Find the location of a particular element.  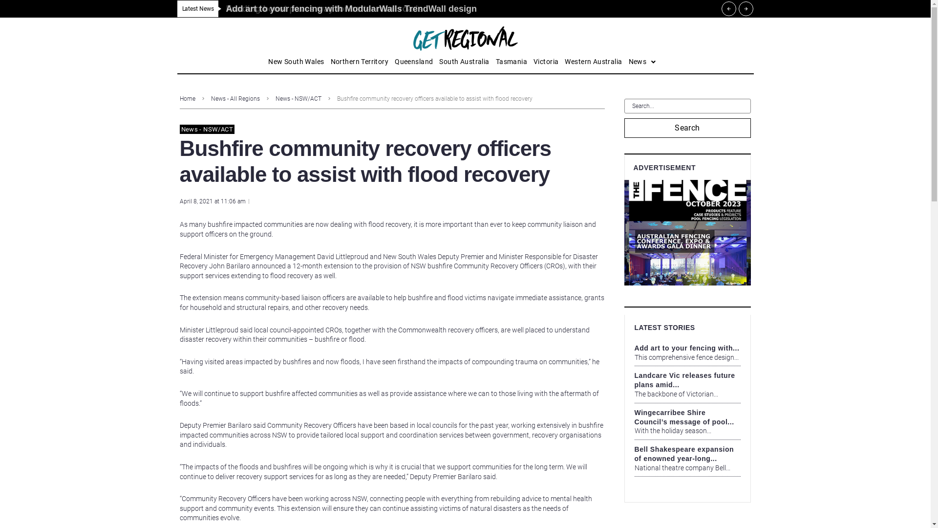

New South Wales is located at coordinates (296, 62).